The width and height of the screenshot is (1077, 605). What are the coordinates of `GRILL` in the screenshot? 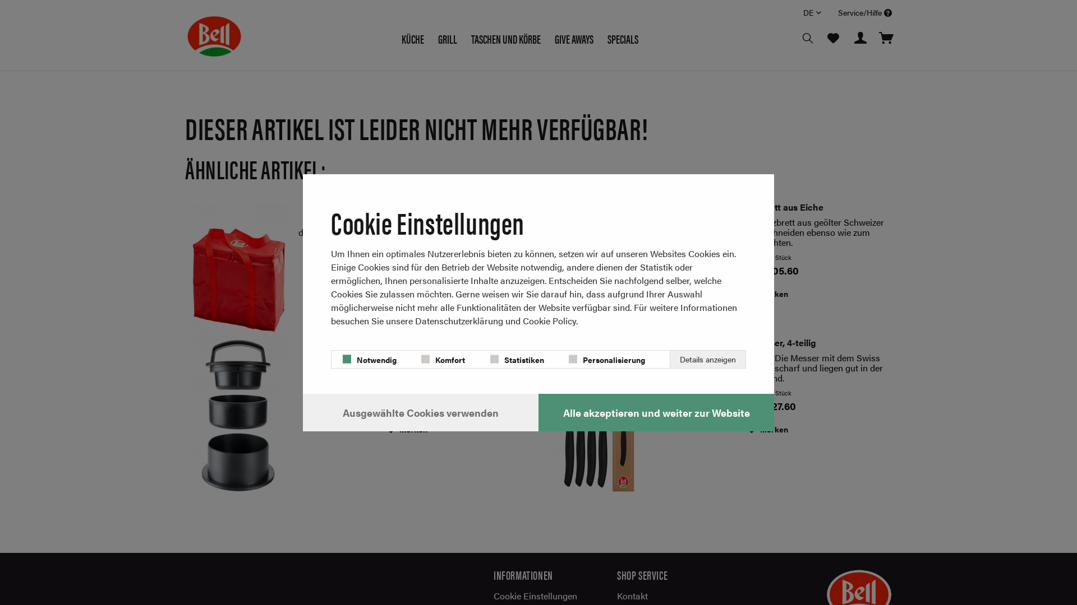 It's located at (448, 38).